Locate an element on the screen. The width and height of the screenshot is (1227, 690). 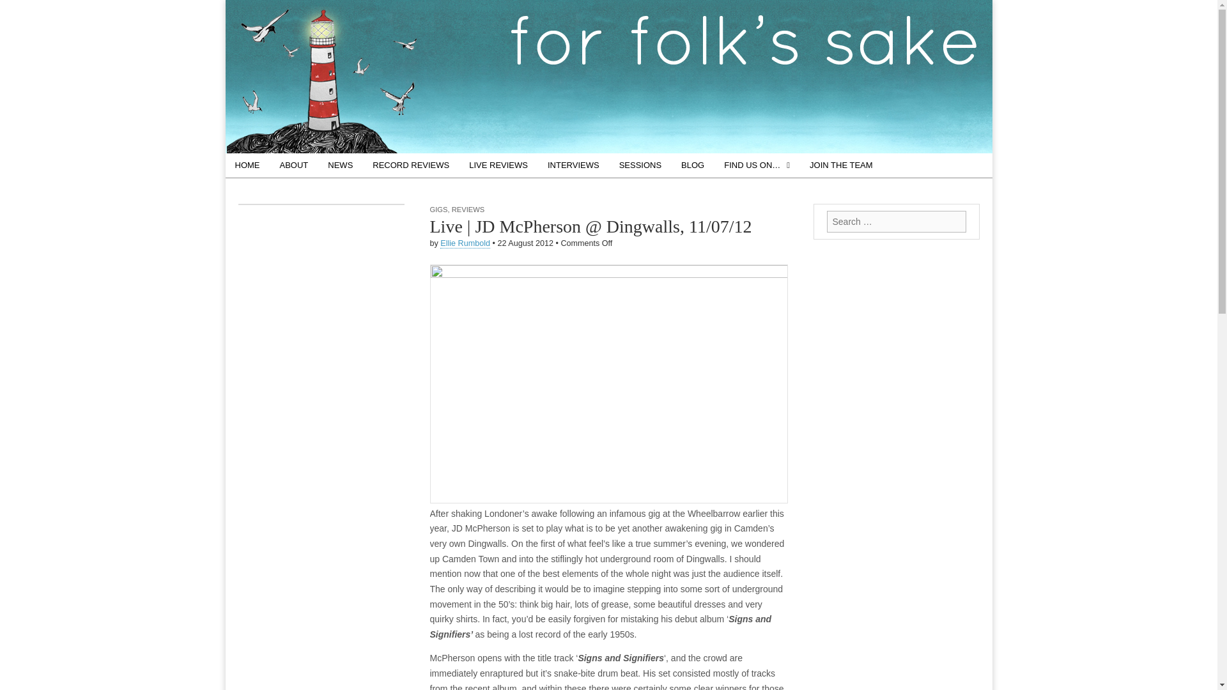
LIVE REVIEWS is located at coordinates (498, 165).